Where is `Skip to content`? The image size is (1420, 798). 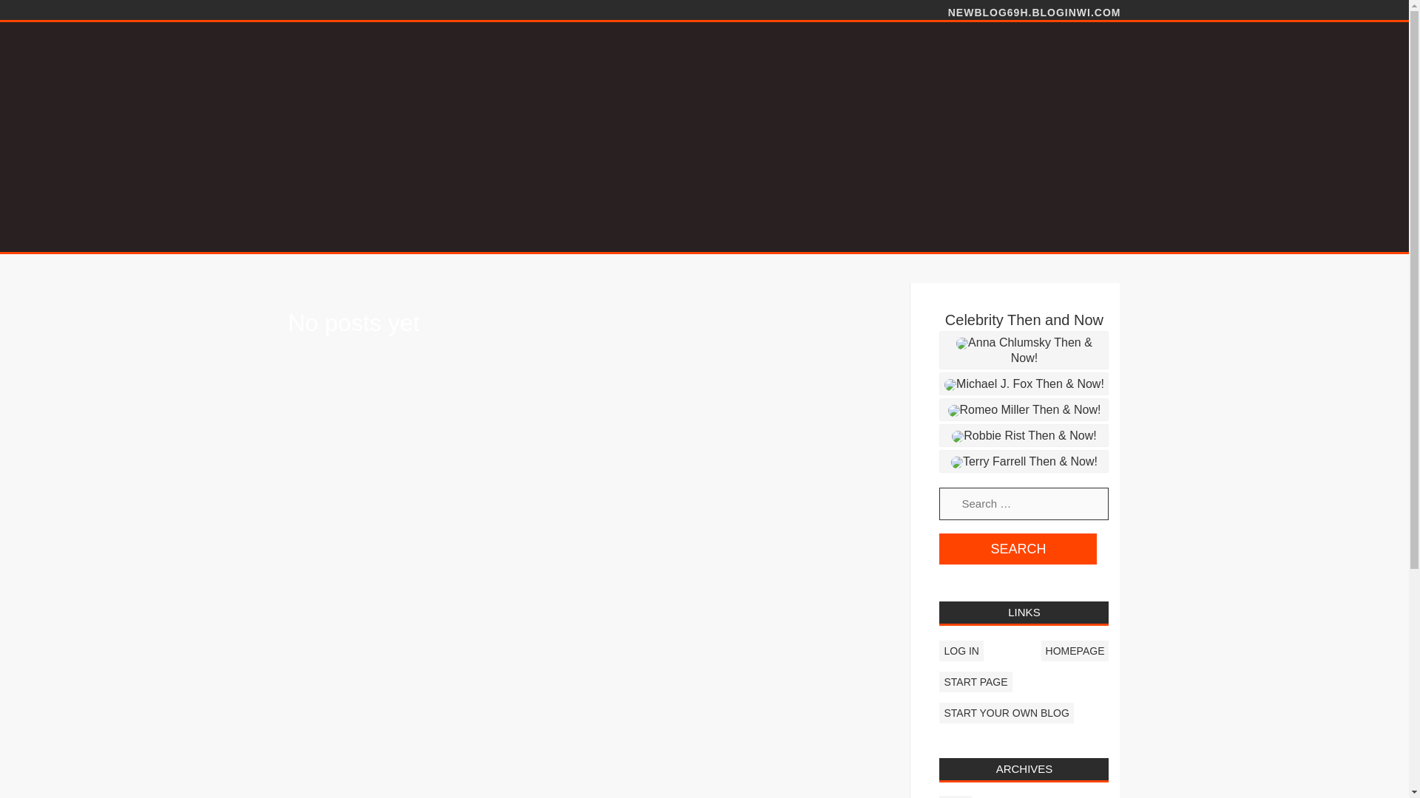 Skip to content is located at coordinates (44, 7).